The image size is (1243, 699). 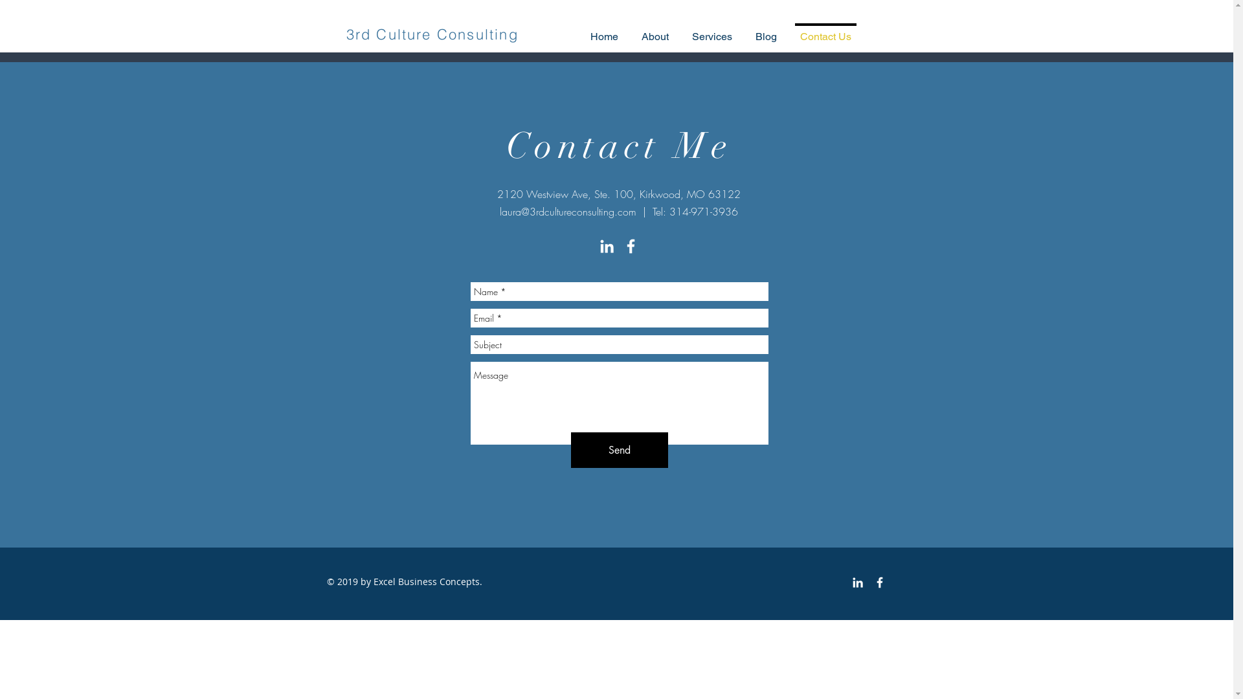 I want to click on Home, so click(x=604, y=31).